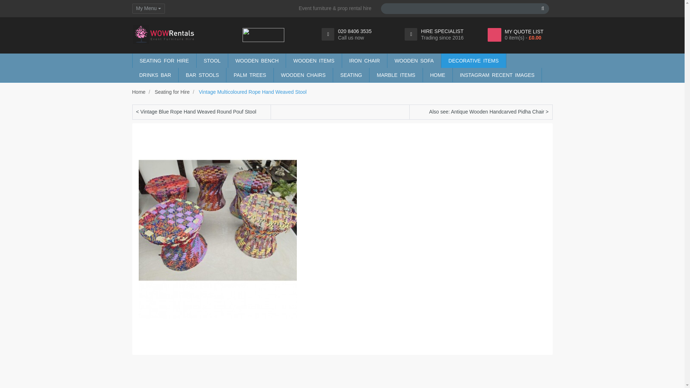 This screenshot has width=690, height=388. Describe the element at coordinates (314, 61) in the screenshot. I see `WOODEN ITEMS` at that location.